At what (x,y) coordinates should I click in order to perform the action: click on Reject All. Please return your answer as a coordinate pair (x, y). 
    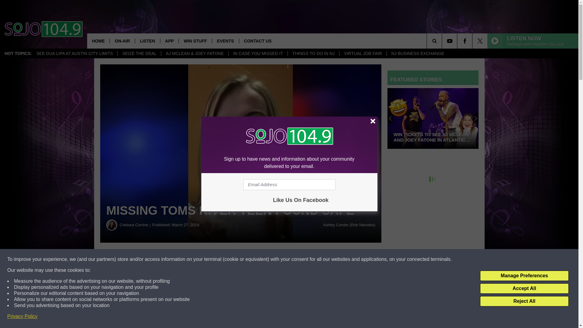
    Looking at the image, I should click on (524, 301).